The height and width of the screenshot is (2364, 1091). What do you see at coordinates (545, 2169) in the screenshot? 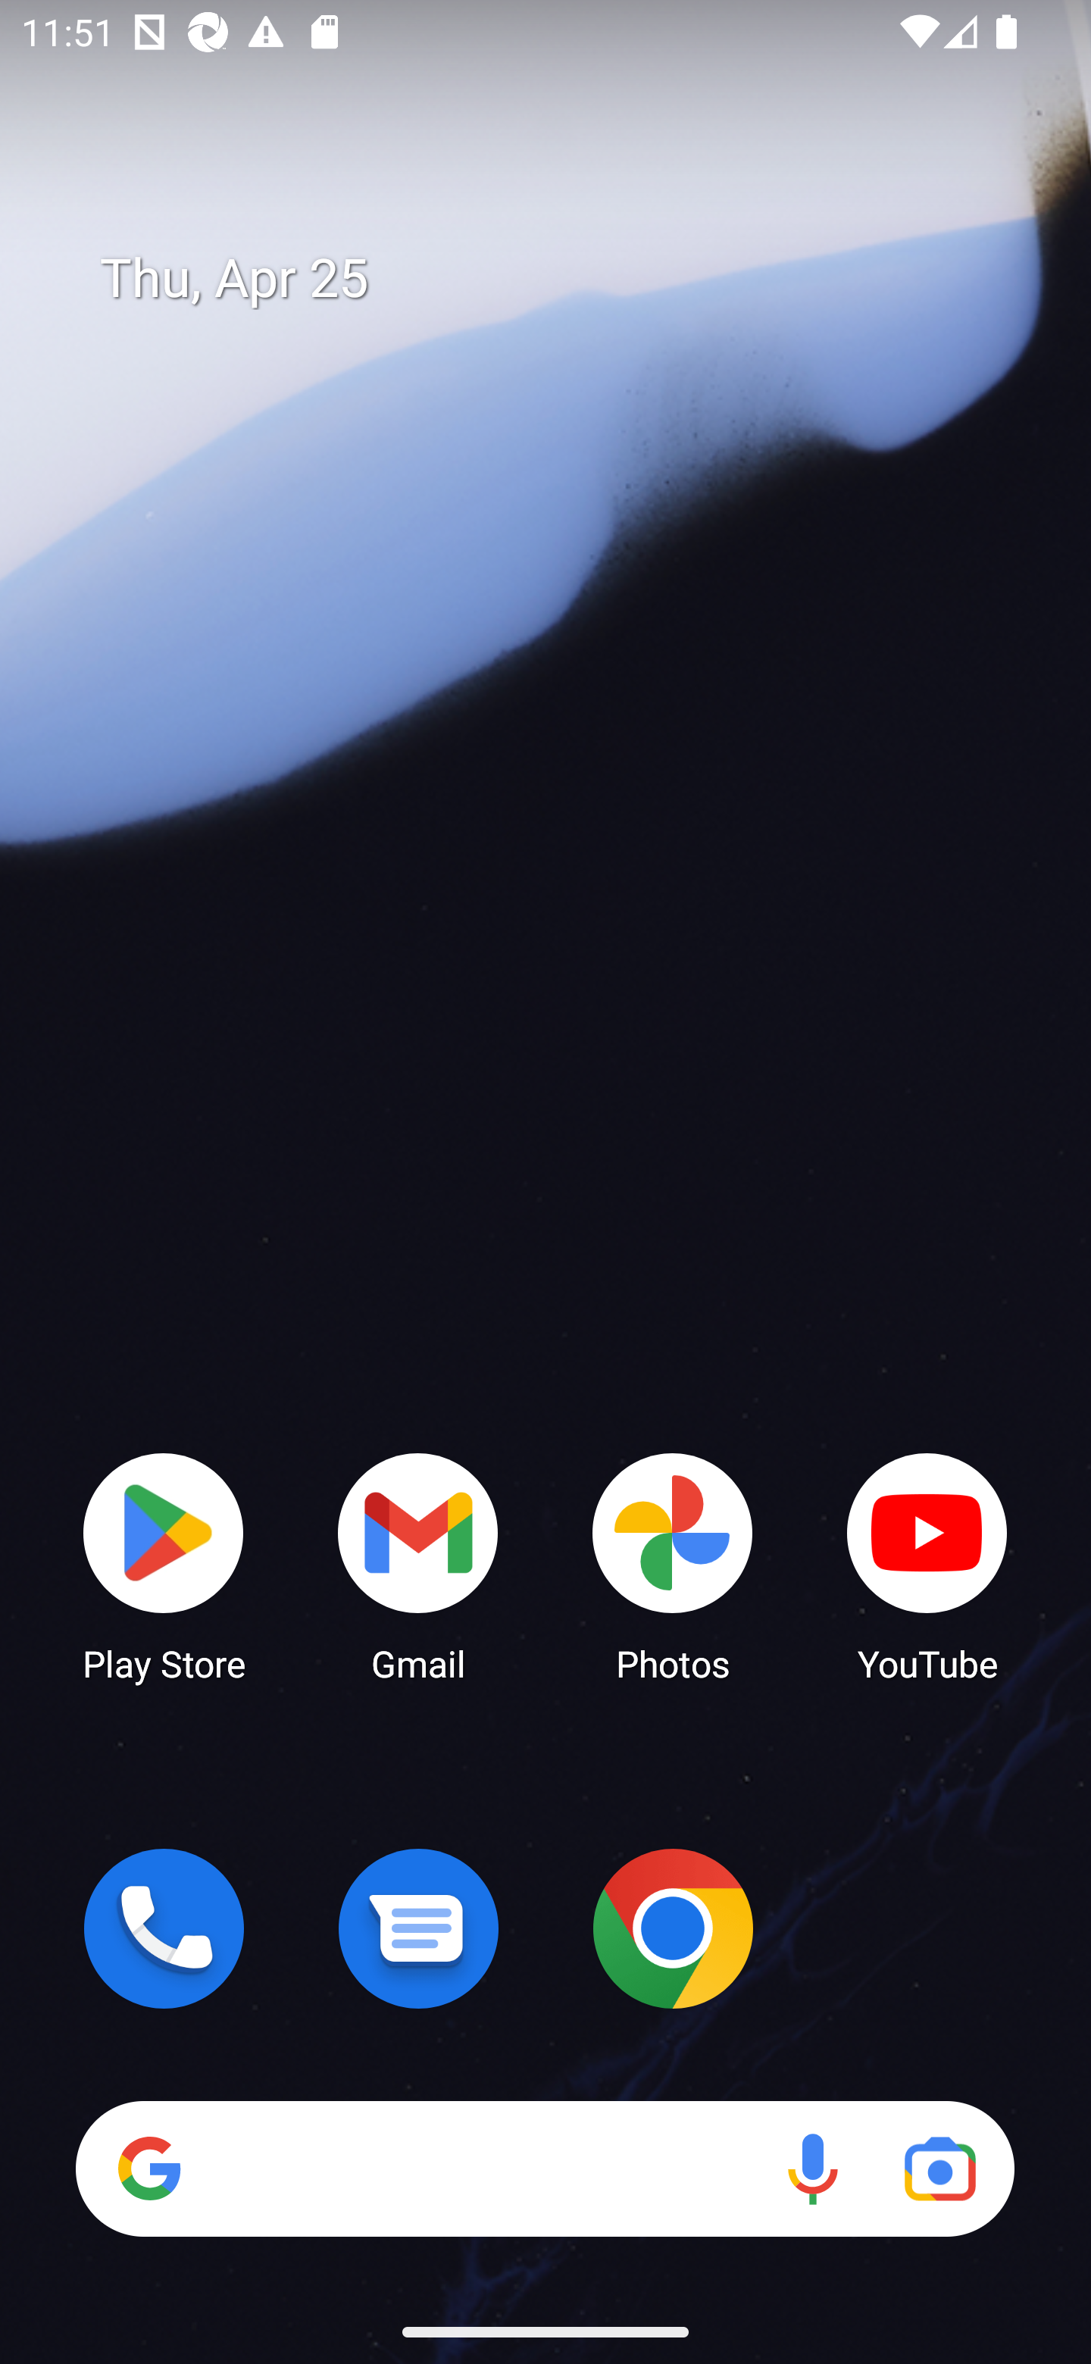
I see `Search Voice search Google Lens` at bounding box center [545, 2169].